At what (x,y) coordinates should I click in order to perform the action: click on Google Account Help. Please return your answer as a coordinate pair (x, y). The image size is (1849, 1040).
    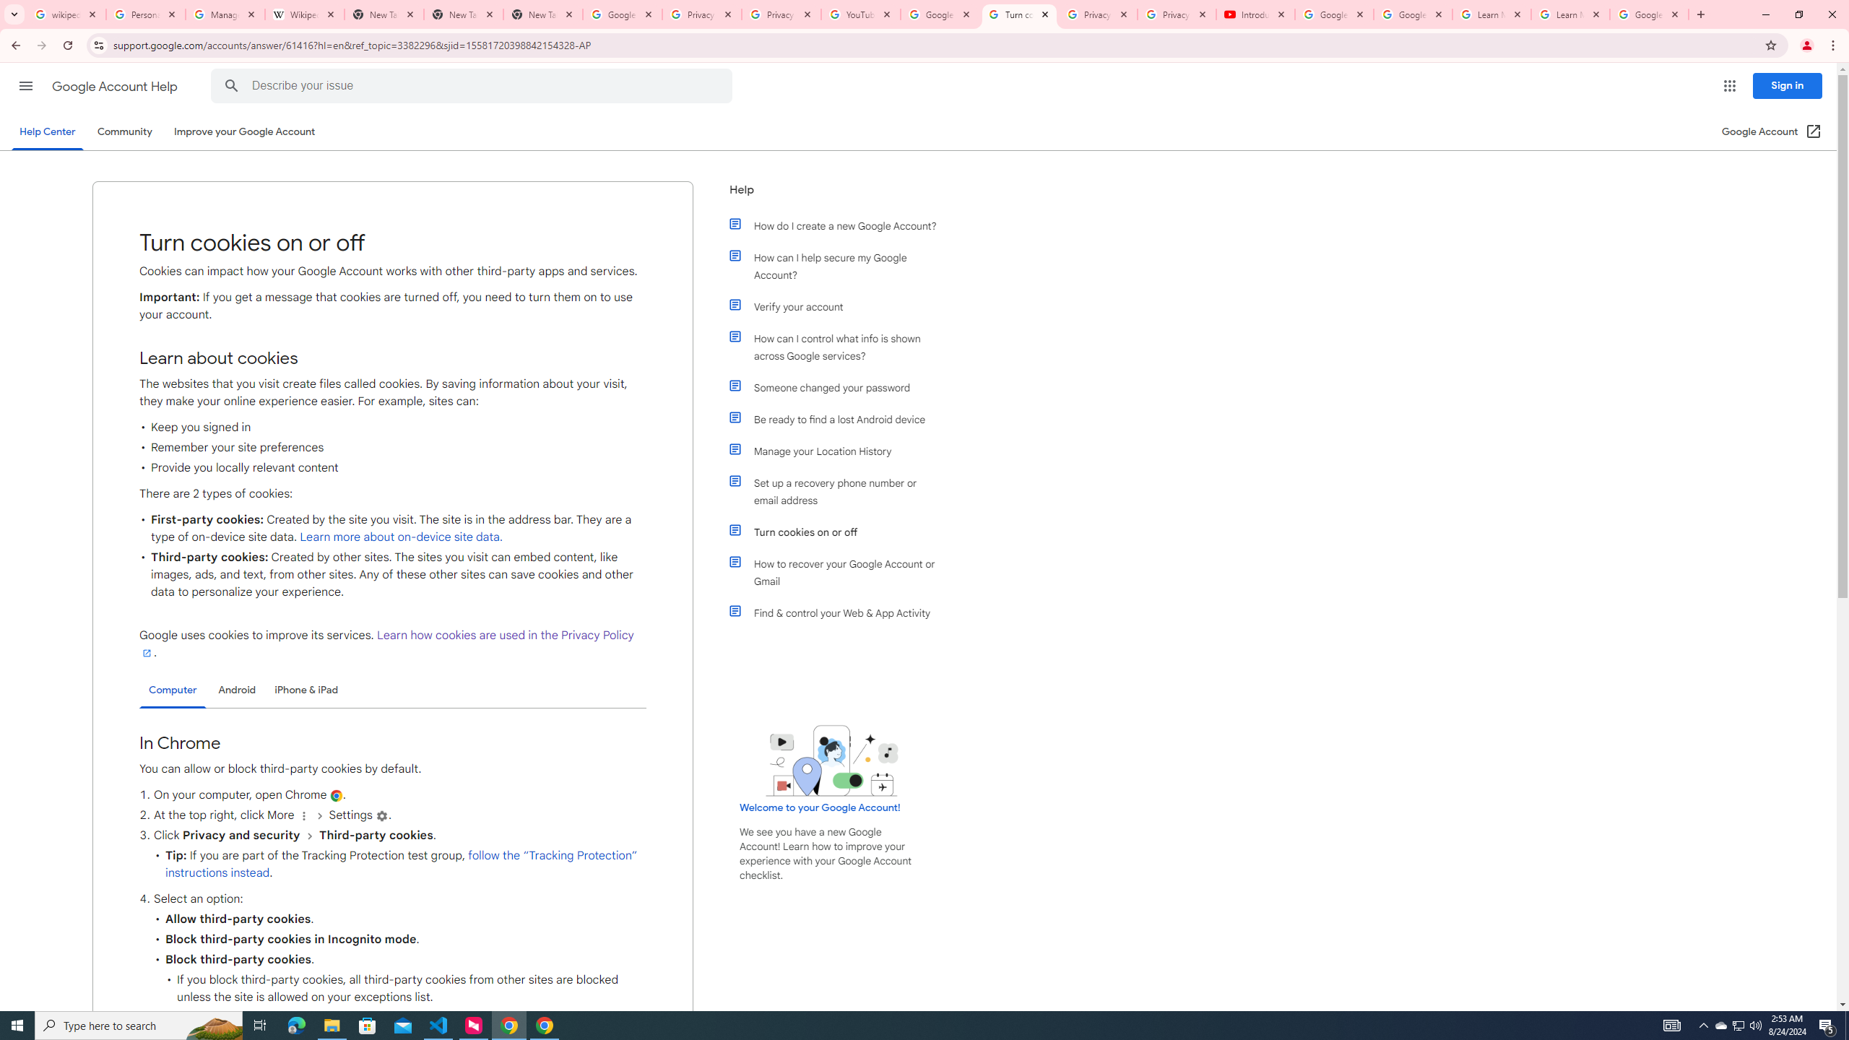
    Looking at the image, I should click on (1412, 14).